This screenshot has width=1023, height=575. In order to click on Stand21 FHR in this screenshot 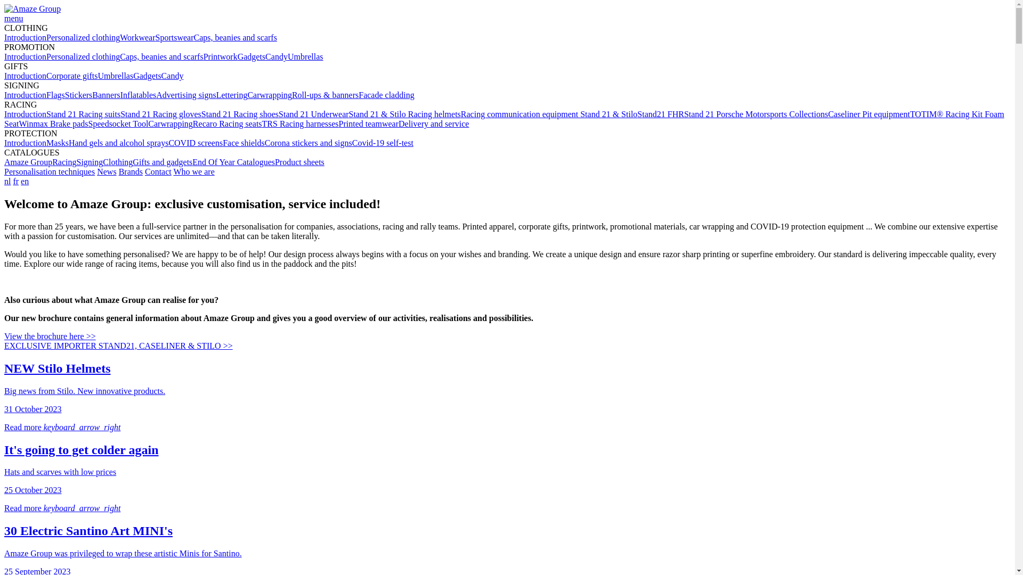, I will do `click(661, 114)`.